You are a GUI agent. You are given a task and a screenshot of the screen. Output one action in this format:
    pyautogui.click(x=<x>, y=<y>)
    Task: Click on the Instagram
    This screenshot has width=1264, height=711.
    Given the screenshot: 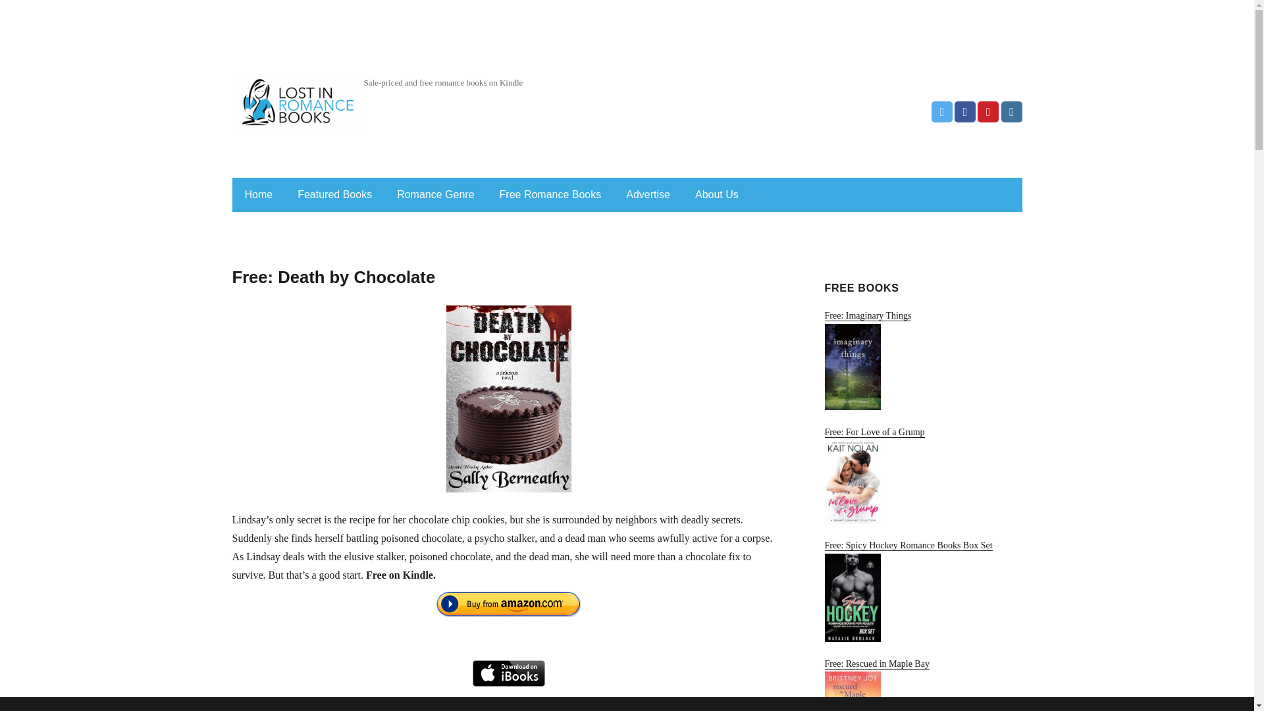 What is the action you would take?
    pyautogui.click(x=1011, y=112)
    